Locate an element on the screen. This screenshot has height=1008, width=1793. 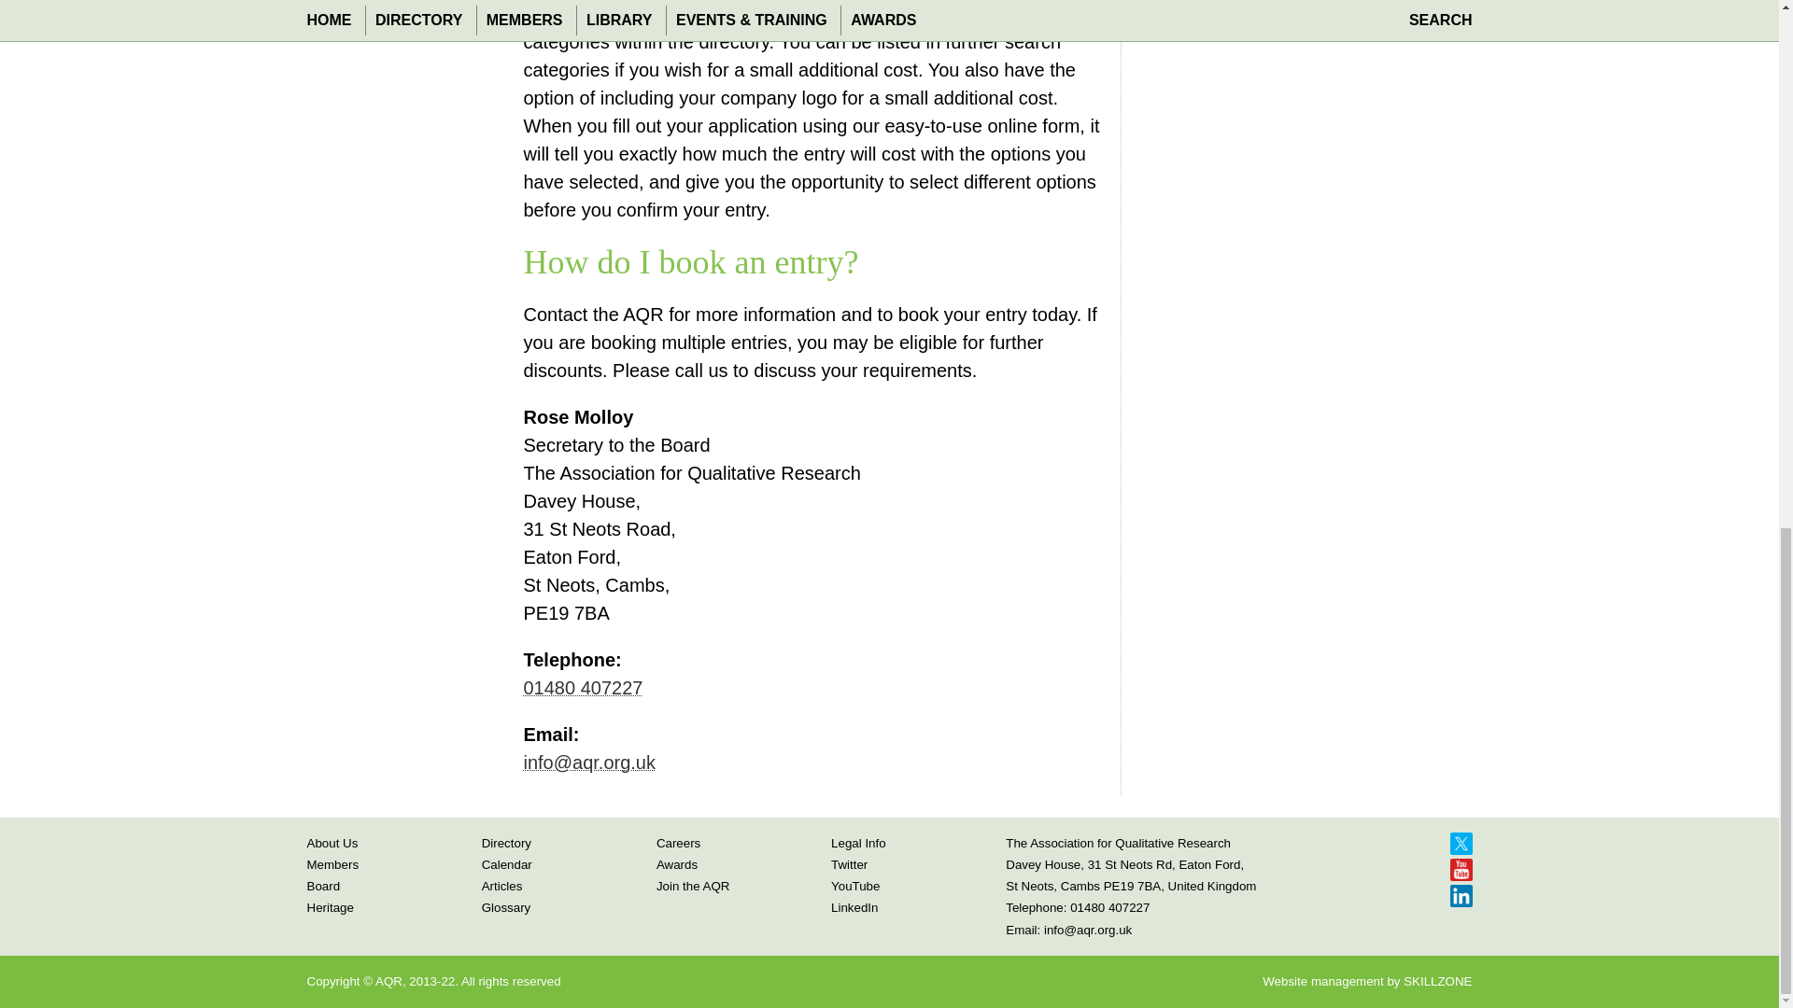
About Us is located at coordinates (332, 842).